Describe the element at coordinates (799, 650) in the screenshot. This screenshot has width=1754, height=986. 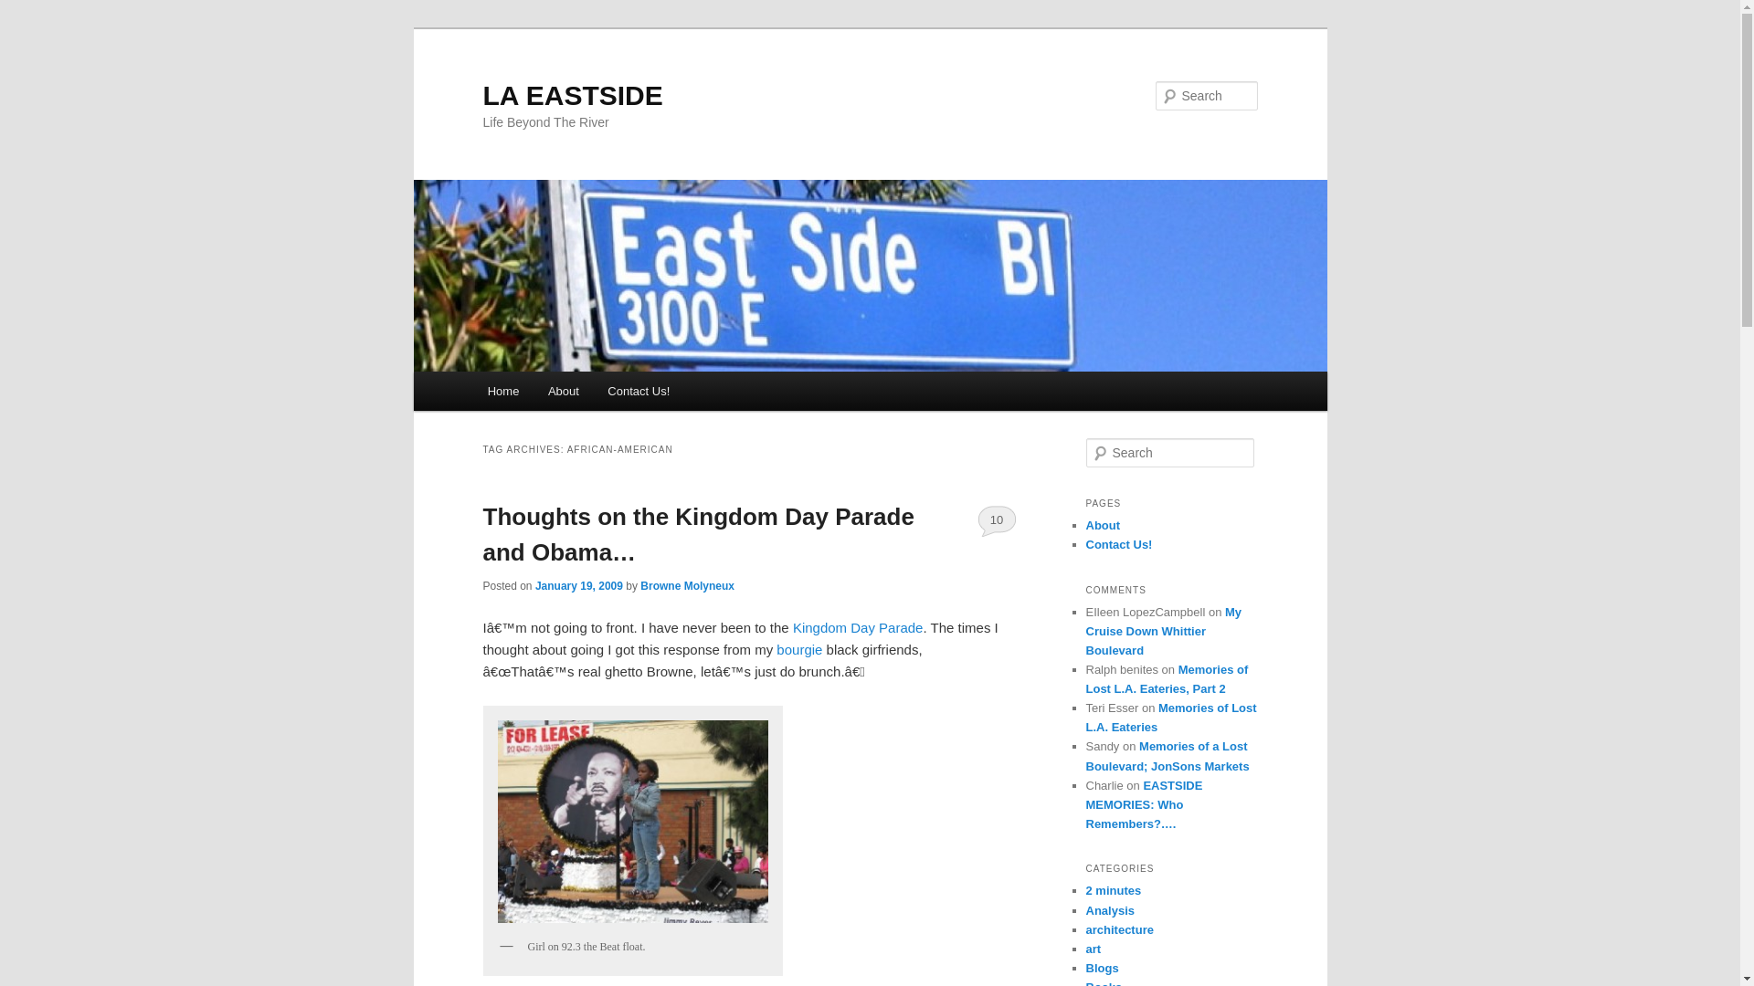
I see `bourgie` at that location.